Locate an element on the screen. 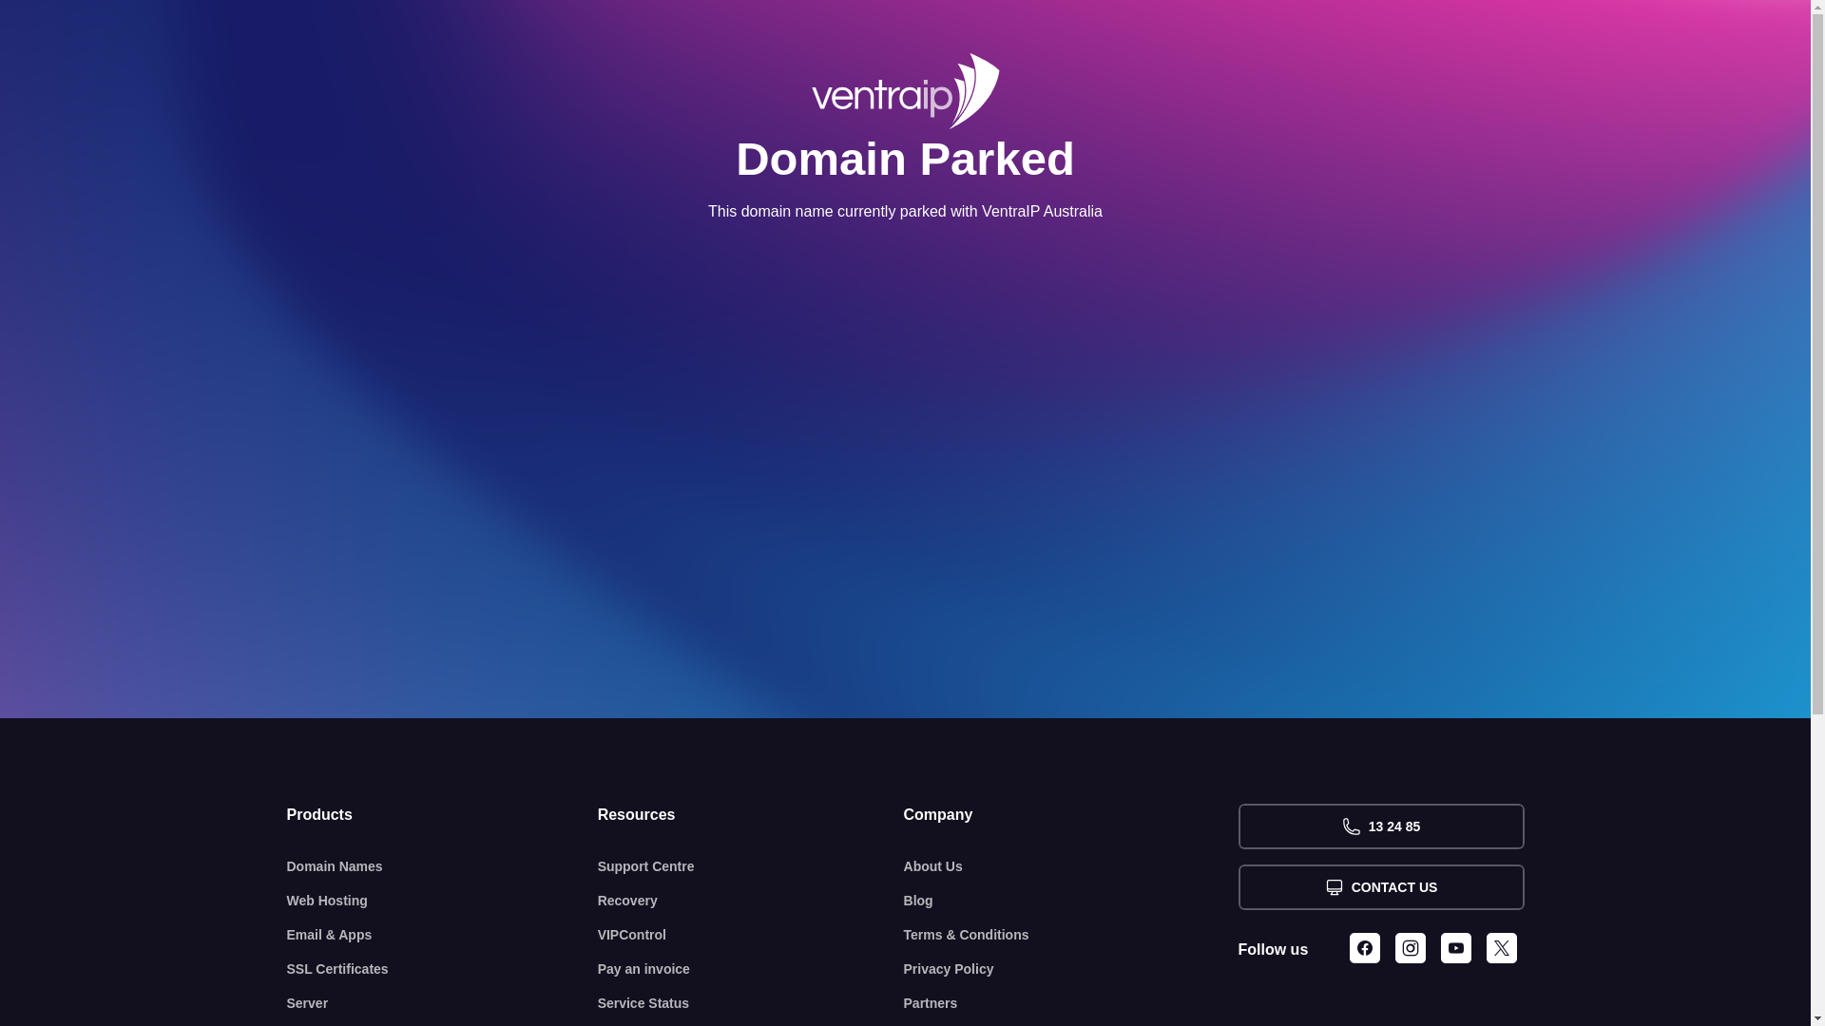 The height and width of the screenshot is (1026, 1825). Partners is located at coordinates (1071, 1003).